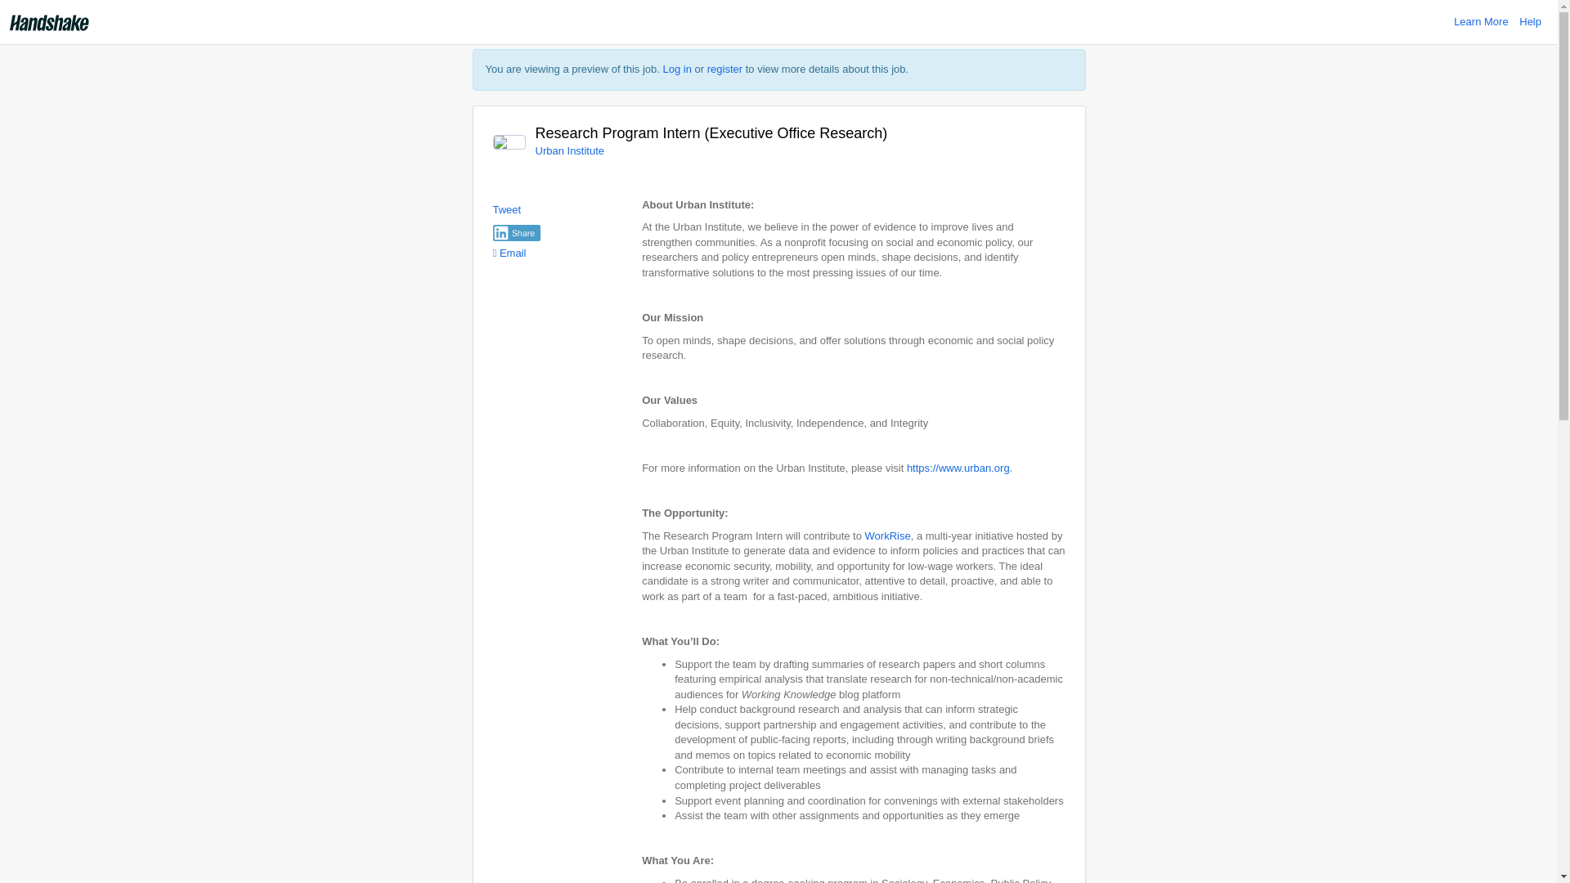  Describe the element at coordinates (887, 536) in the screenshot. I see `WorkRise` at that location.